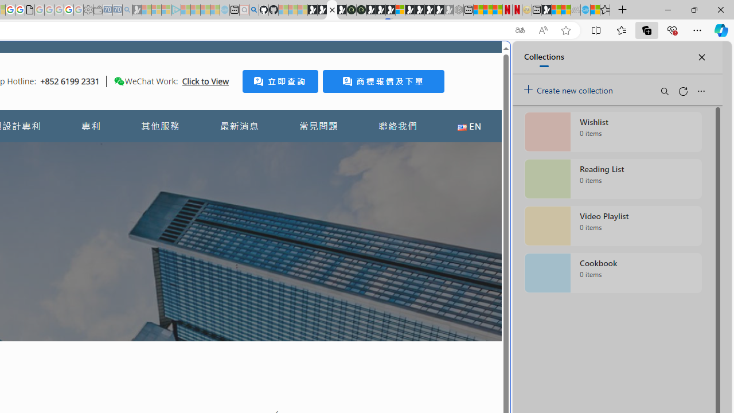 The height and width of the screenshot is (413, 734). What do you see at coordinates (565, 10) in the screenshot?
I see `Earth has six continents not seven, radical new study claims` at bounding box center [565, 10].